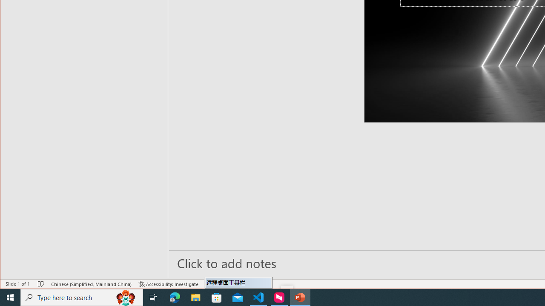 The height and width of the screenshot is (306, 545). Describe the element at coordinates (175, 297) in the screenshot. I see `Microsoft Edge` at that location.